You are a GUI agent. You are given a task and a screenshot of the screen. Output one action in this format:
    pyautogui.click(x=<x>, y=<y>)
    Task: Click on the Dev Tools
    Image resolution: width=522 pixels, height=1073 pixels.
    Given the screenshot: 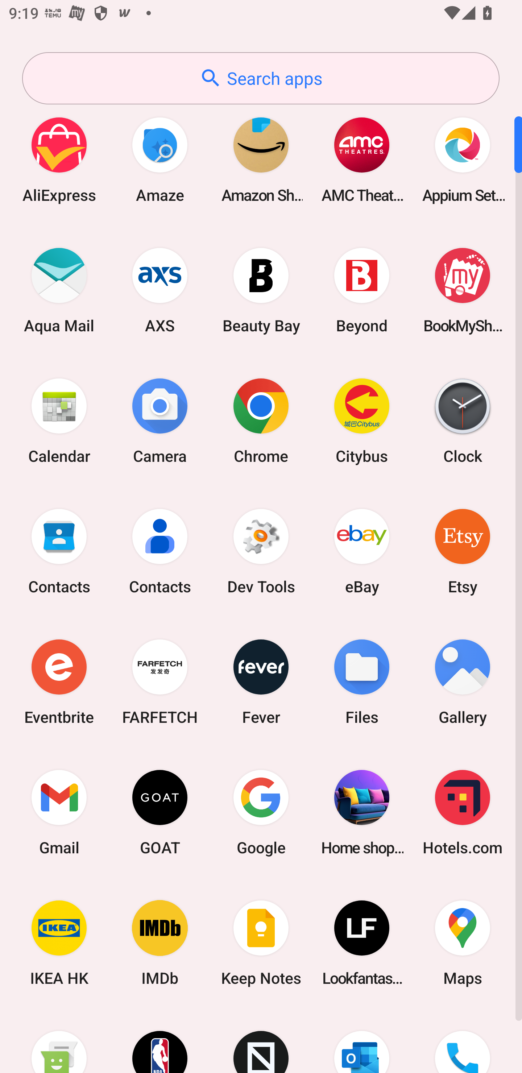 What is the action you would take?
    pyautogui.click(x=261, y=551)
    